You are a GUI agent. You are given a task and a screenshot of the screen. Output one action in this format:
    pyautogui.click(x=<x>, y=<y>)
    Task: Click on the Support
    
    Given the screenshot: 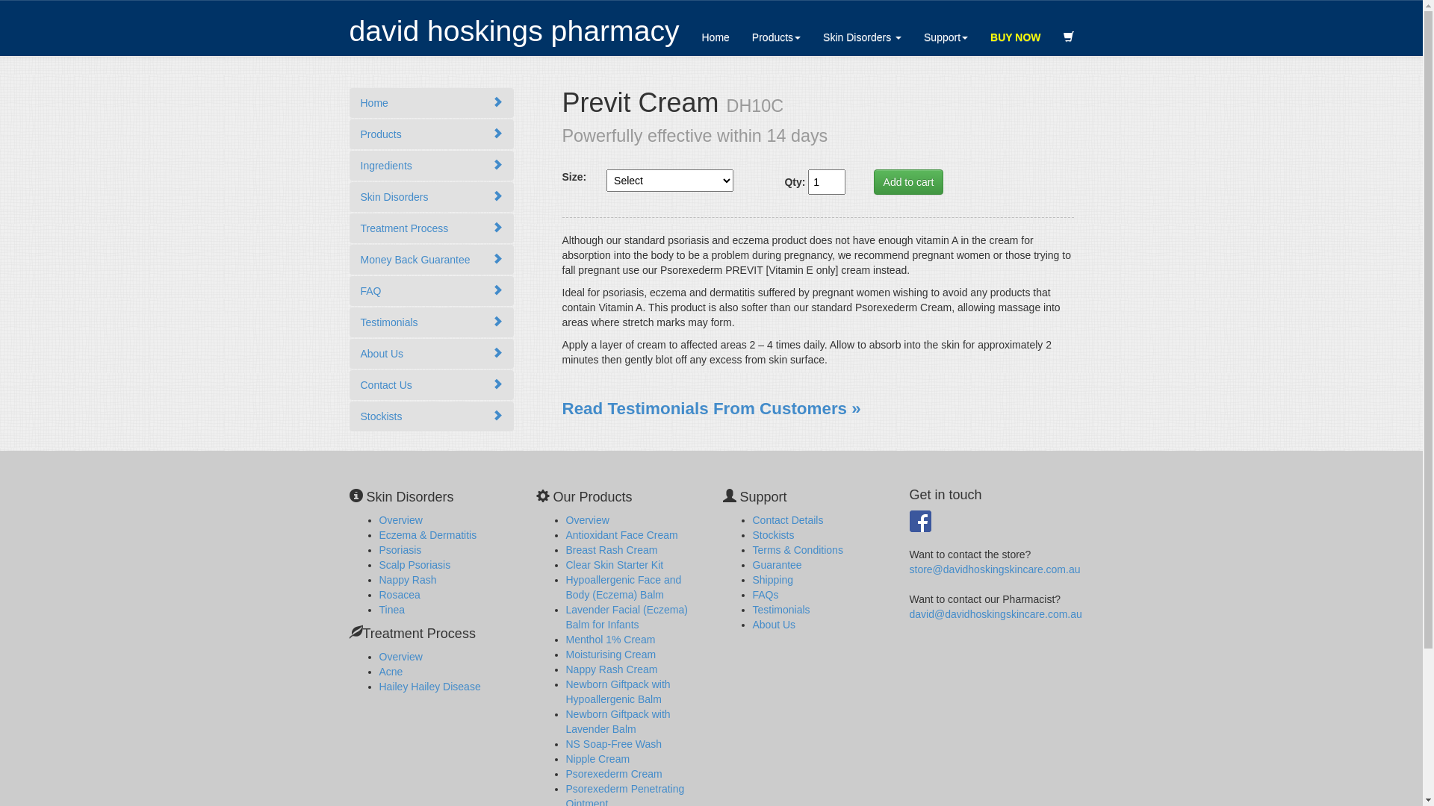 What is the action you would take?
    pyautogui.click(x=946, y=37)
    